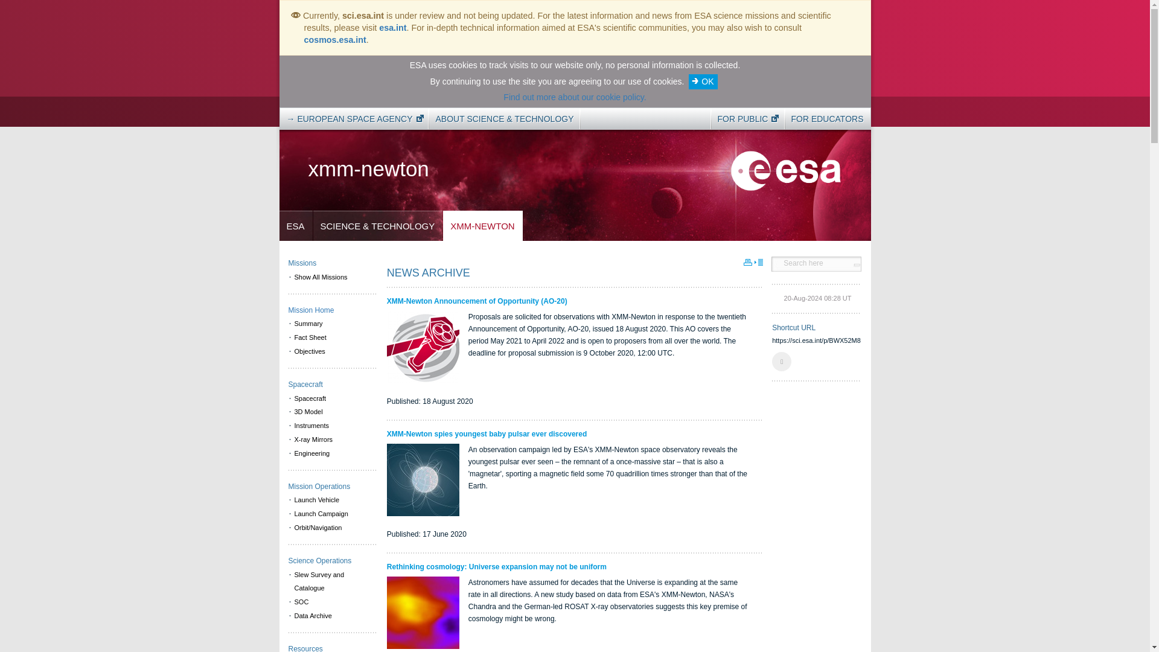  I want to click on Show All Missions, so click(332, 277).